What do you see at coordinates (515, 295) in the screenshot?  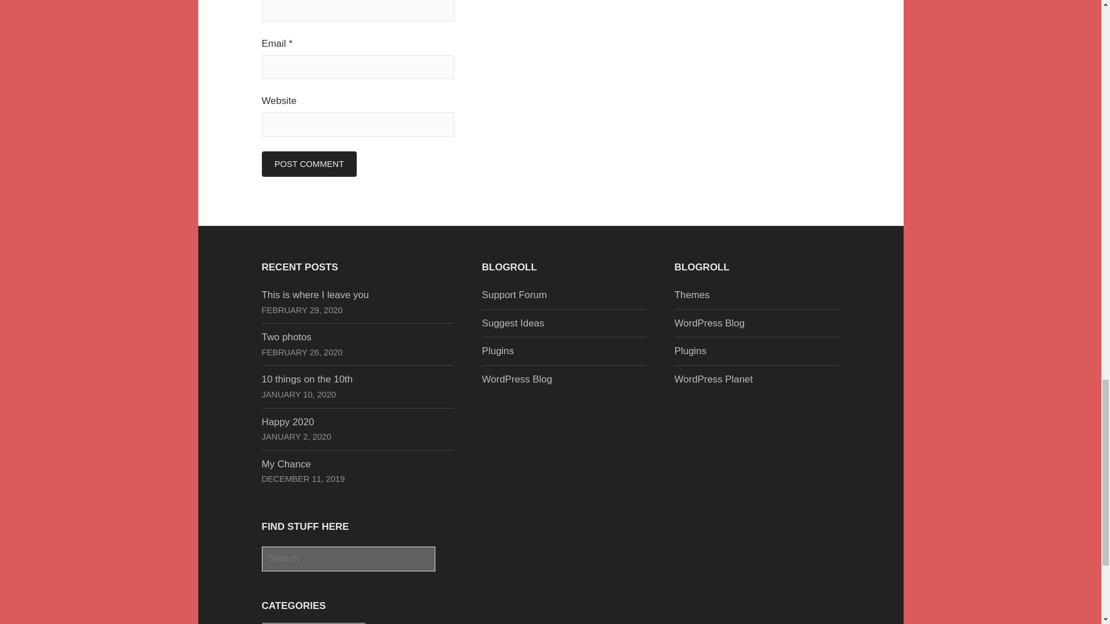 I see `Support Forum` at bounding box center [515, 295].